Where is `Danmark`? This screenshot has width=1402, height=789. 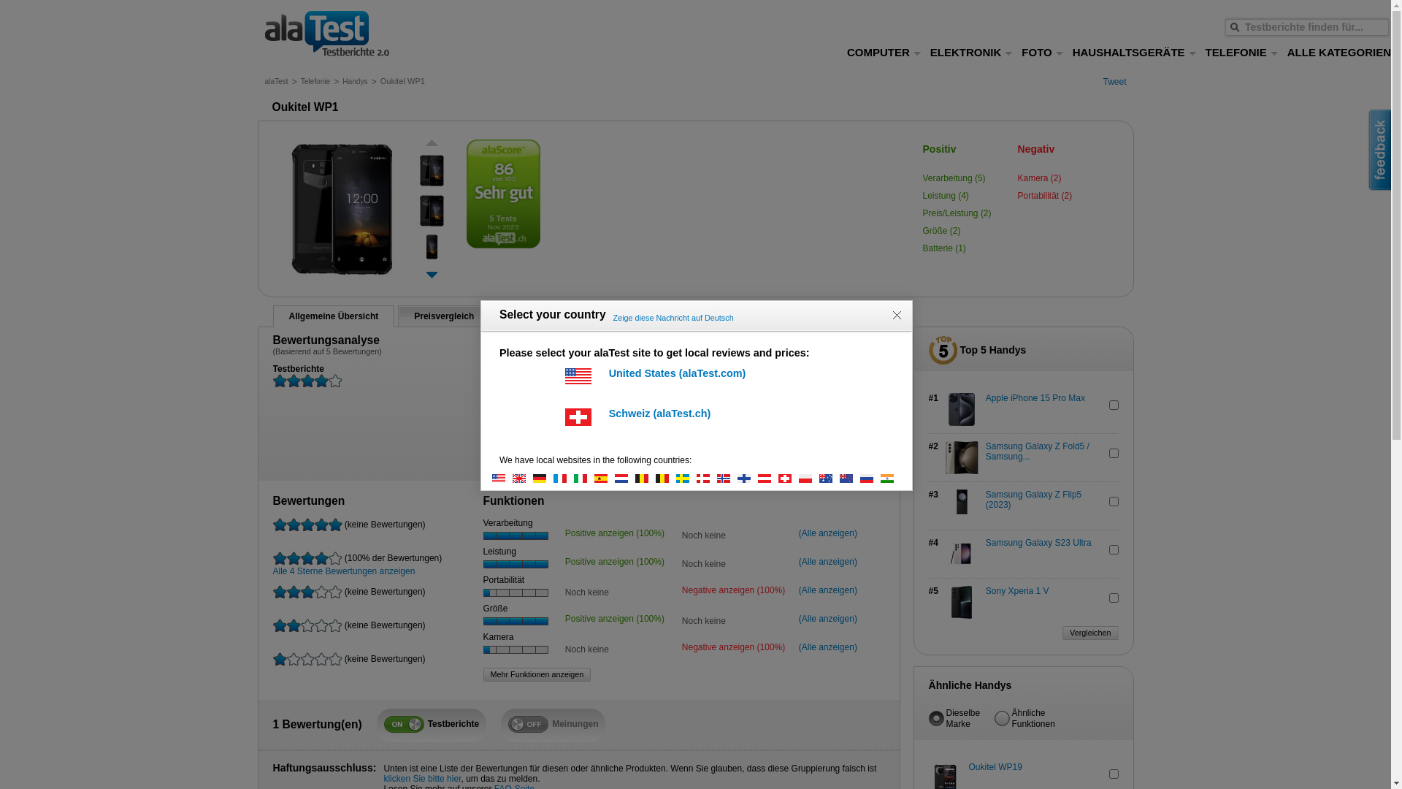
Danmark is located at coordinates (707, 478).